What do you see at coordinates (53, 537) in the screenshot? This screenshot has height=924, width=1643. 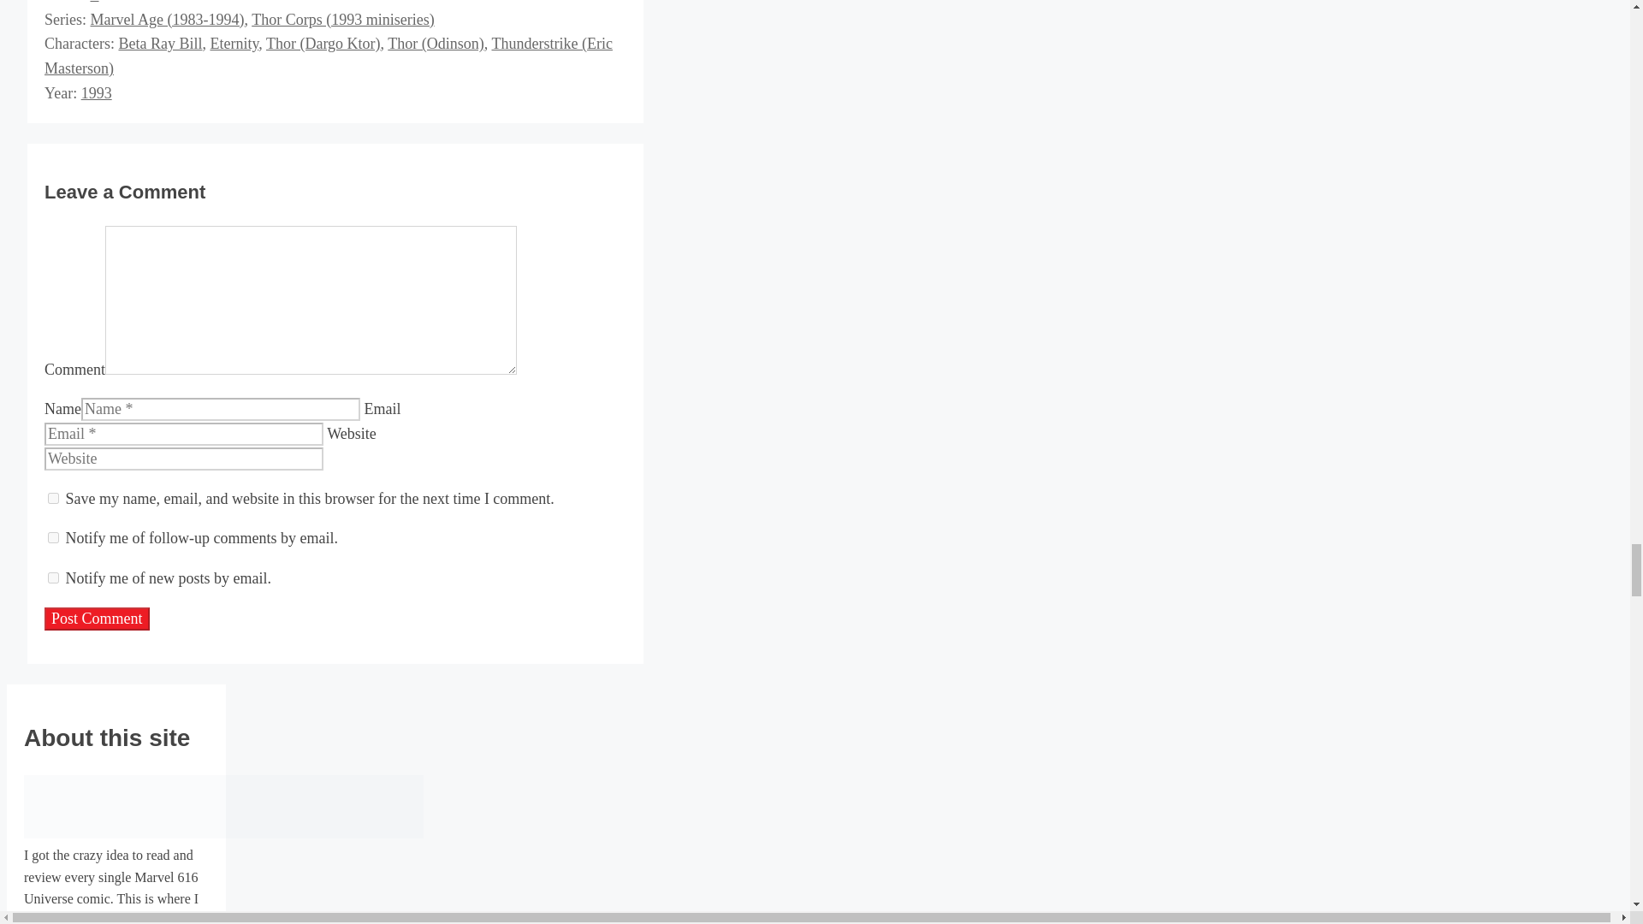 I see `subscribe` at bounding box center [53, 537].